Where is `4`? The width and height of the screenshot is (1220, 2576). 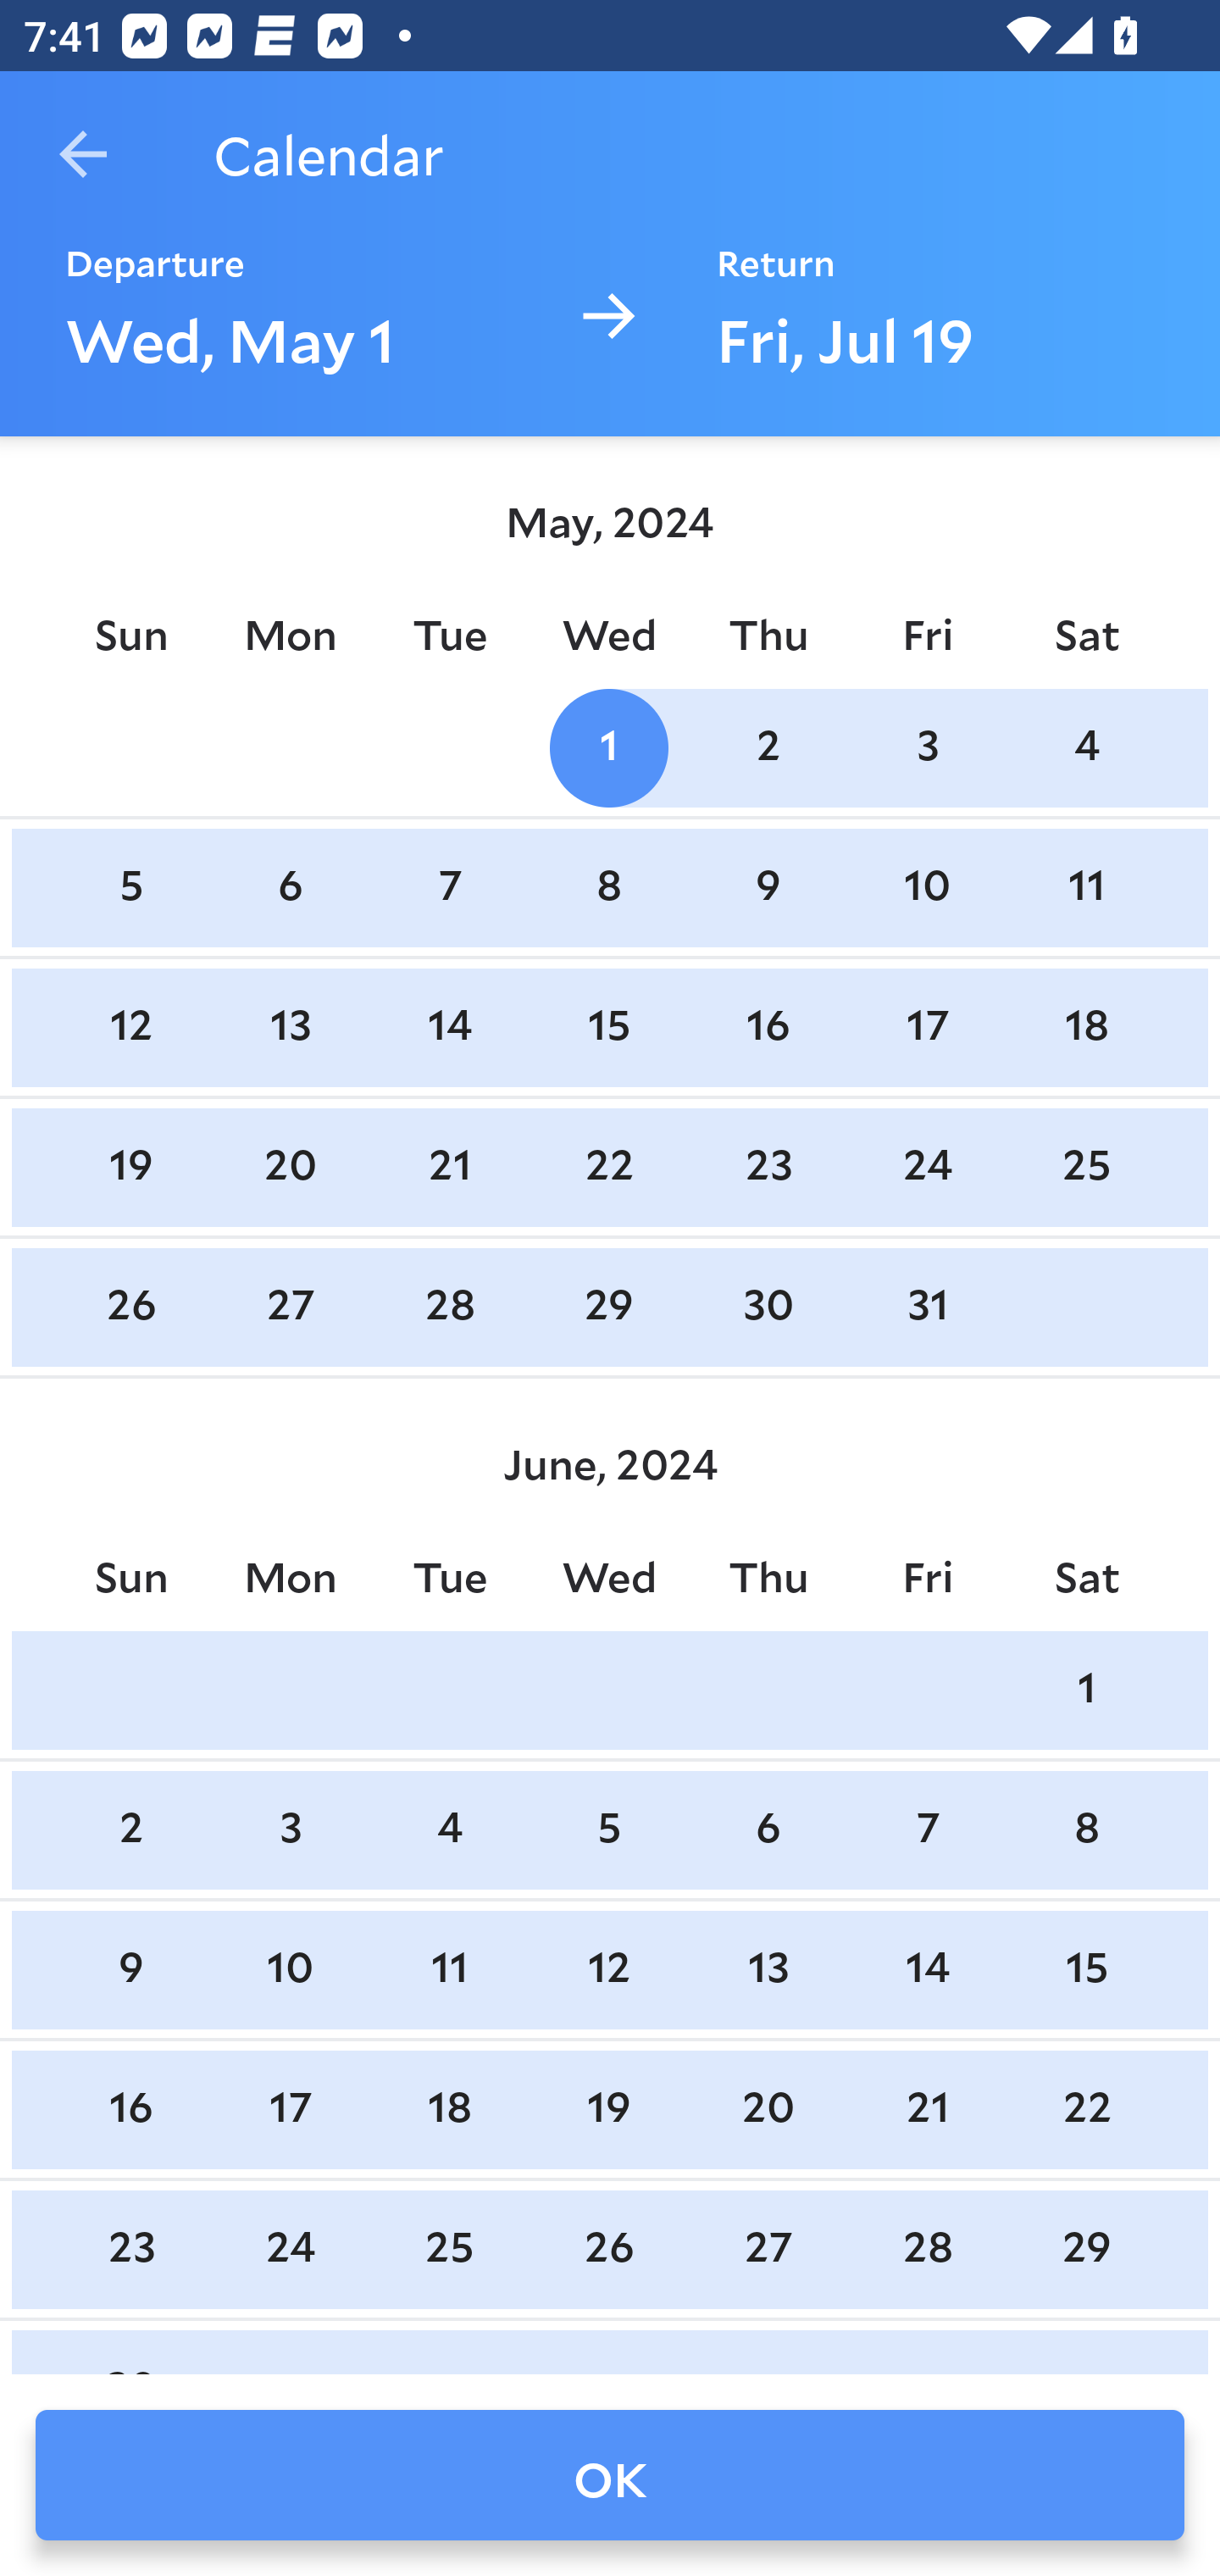
4 is located at coordinates (1086, 747).